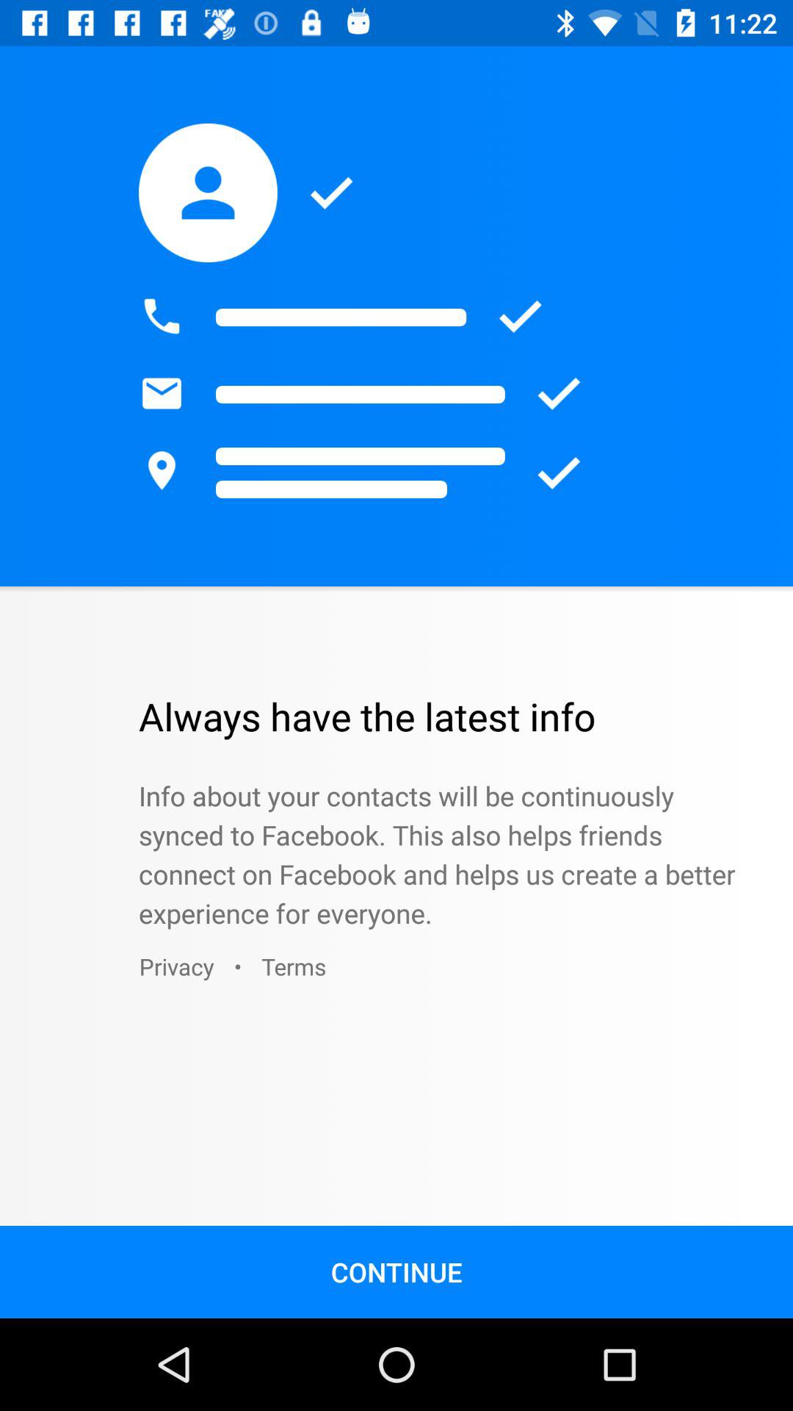 This screenshot has height=1411, width=793. Describe the element at coordinates (176, 966) in the screenshot. I see `select icon above the continue` at that location.